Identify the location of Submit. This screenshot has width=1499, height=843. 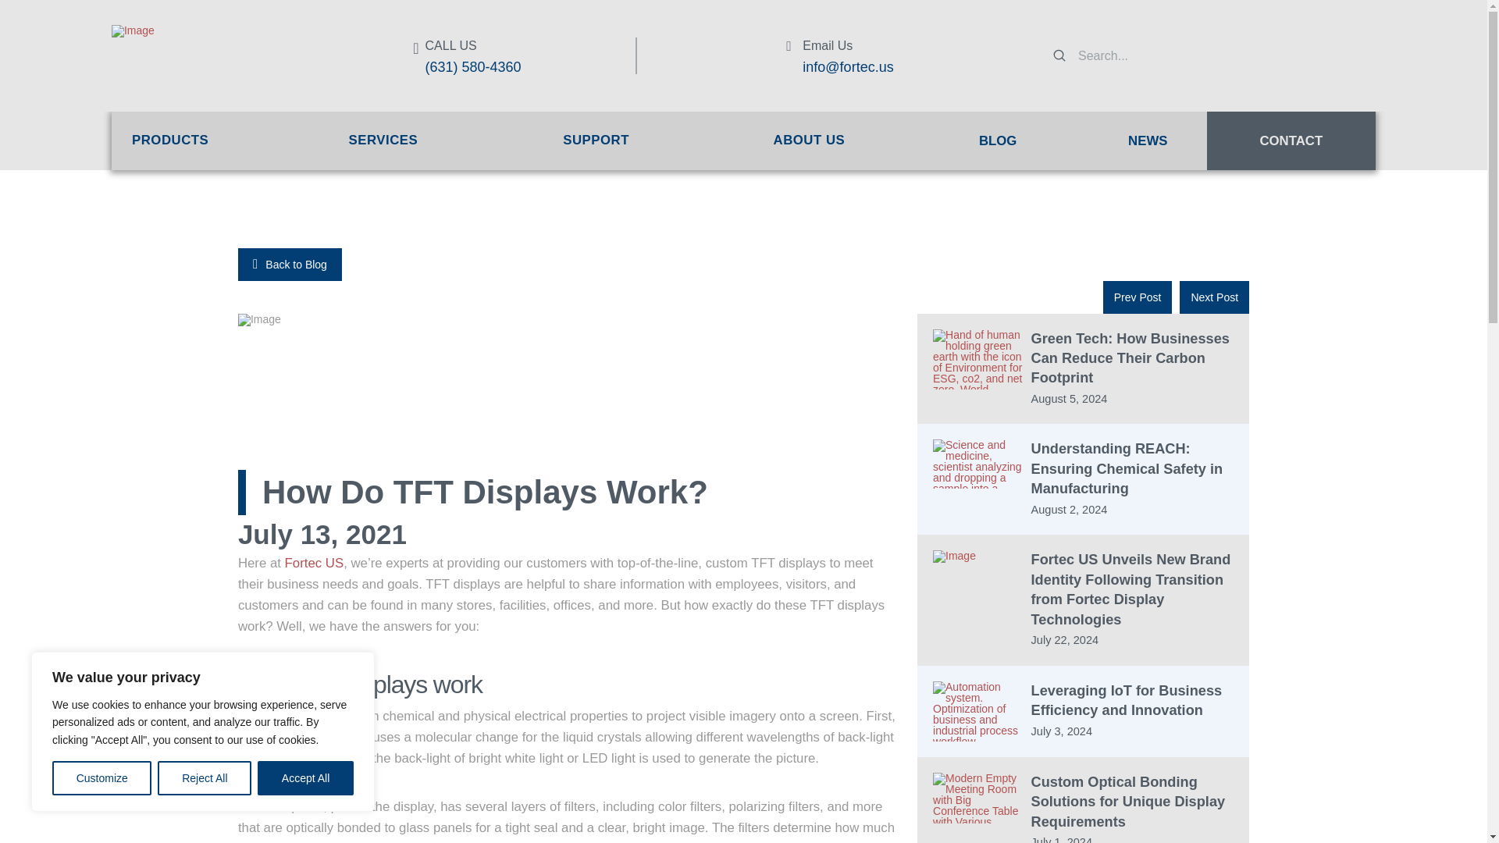
(1059, 54).